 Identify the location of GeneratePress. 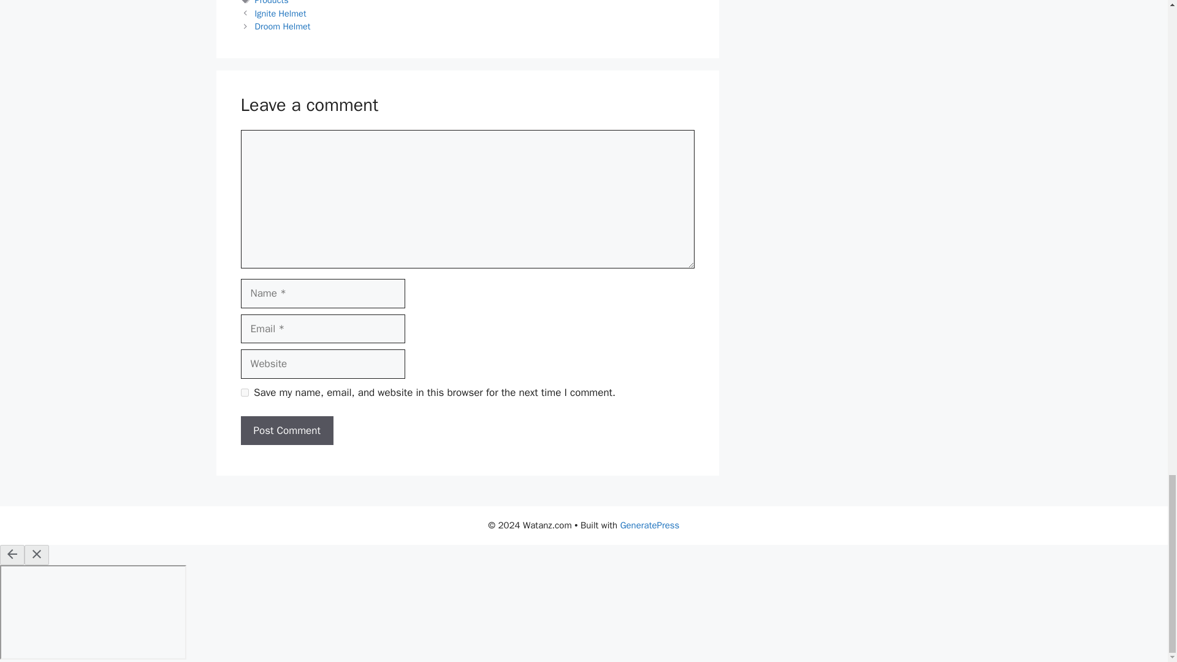
(650, 525).